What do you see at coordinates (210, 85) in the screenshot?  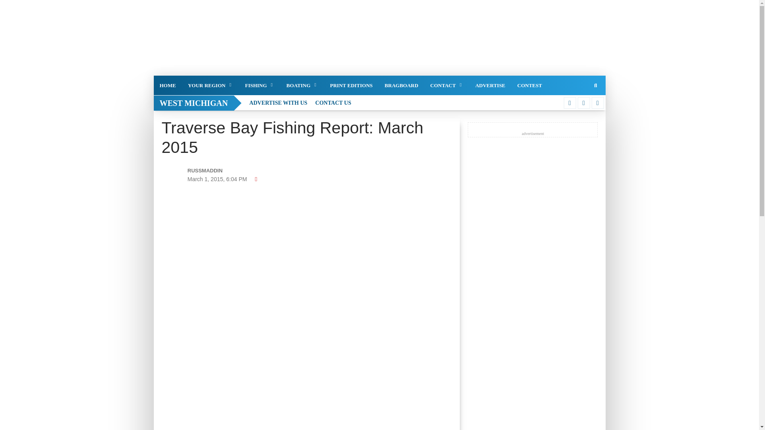 I see `YOUR REGION` at bounding box center [210, 85].